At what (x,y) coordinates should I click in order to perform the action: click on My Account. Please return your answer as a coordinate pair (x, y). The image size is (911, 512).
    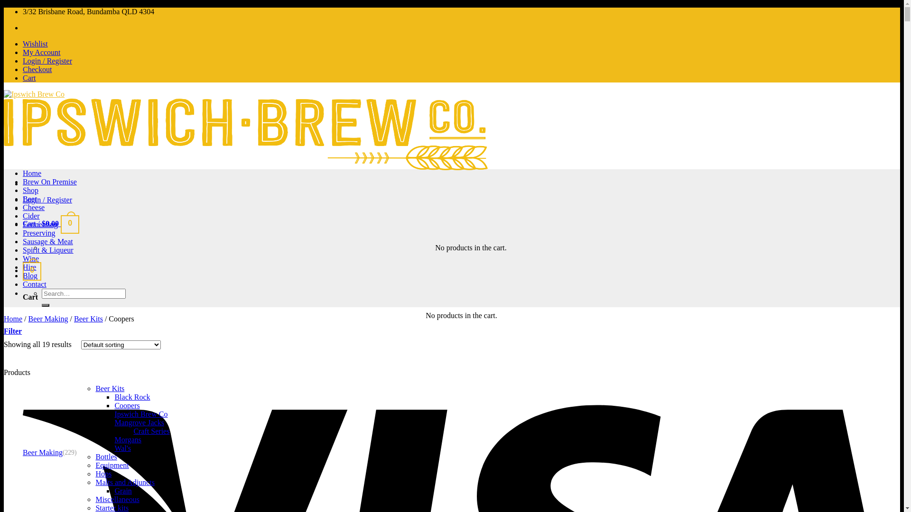
    Looking at the image, I should click on (42, 52).